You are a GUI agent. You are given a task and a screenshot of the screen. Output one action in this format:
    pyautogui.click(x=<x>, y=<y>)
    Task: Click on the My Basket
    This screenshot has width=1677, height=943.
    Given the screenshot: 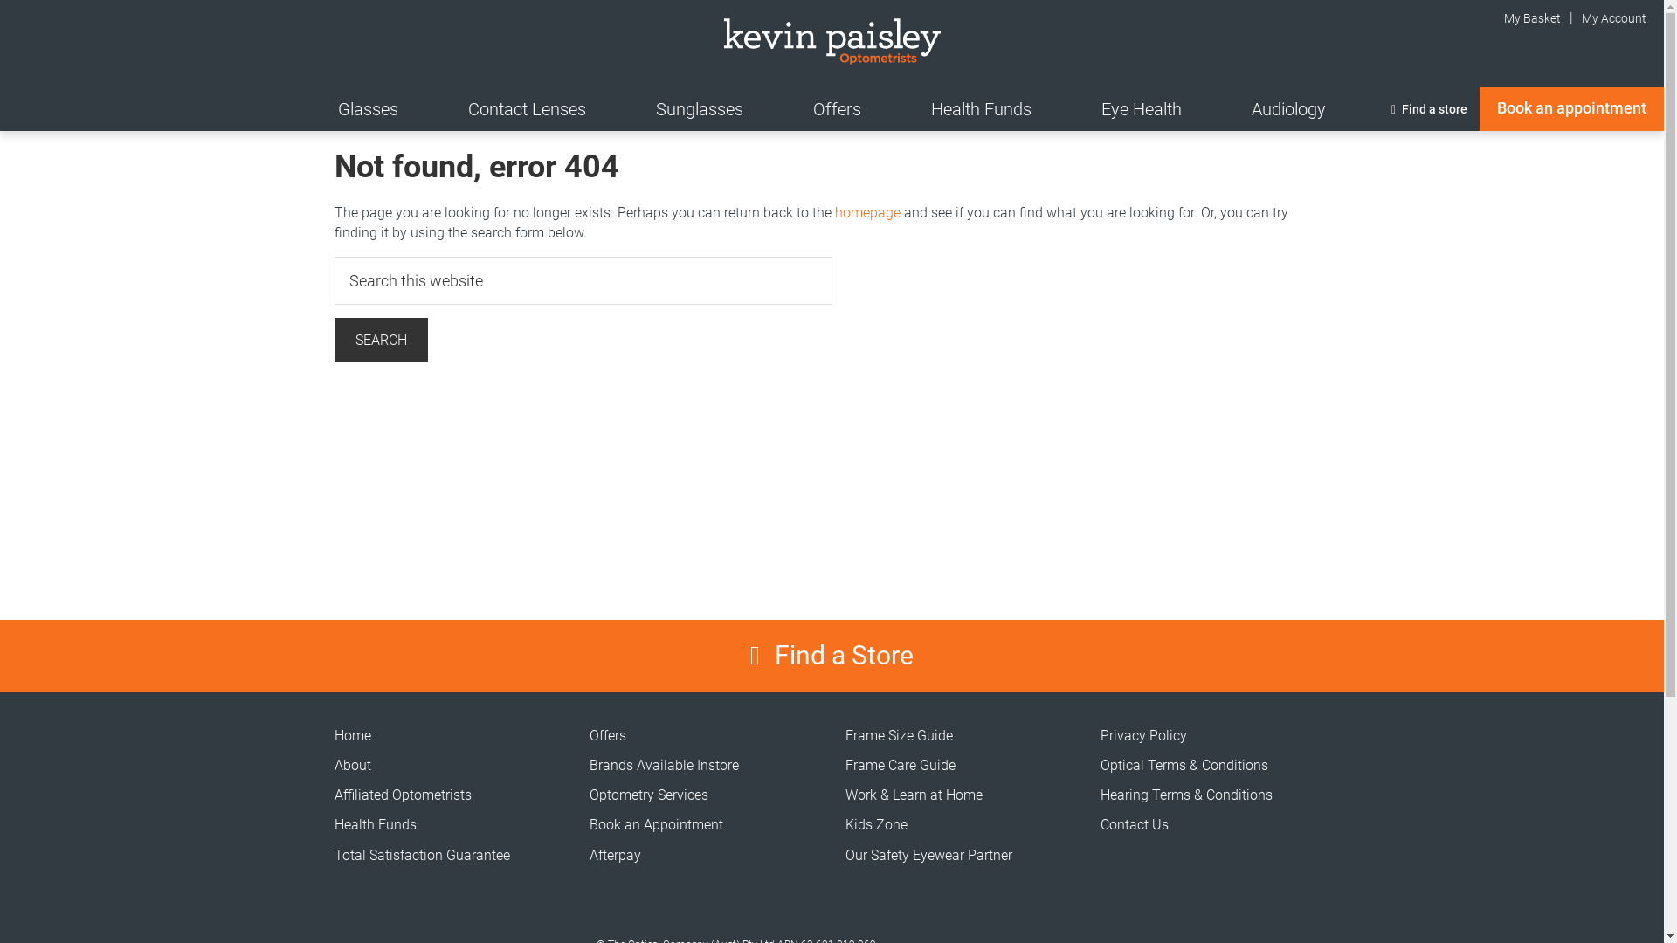 What is the action you would take?
    pyautogui.click(x=1522, y=18)
    